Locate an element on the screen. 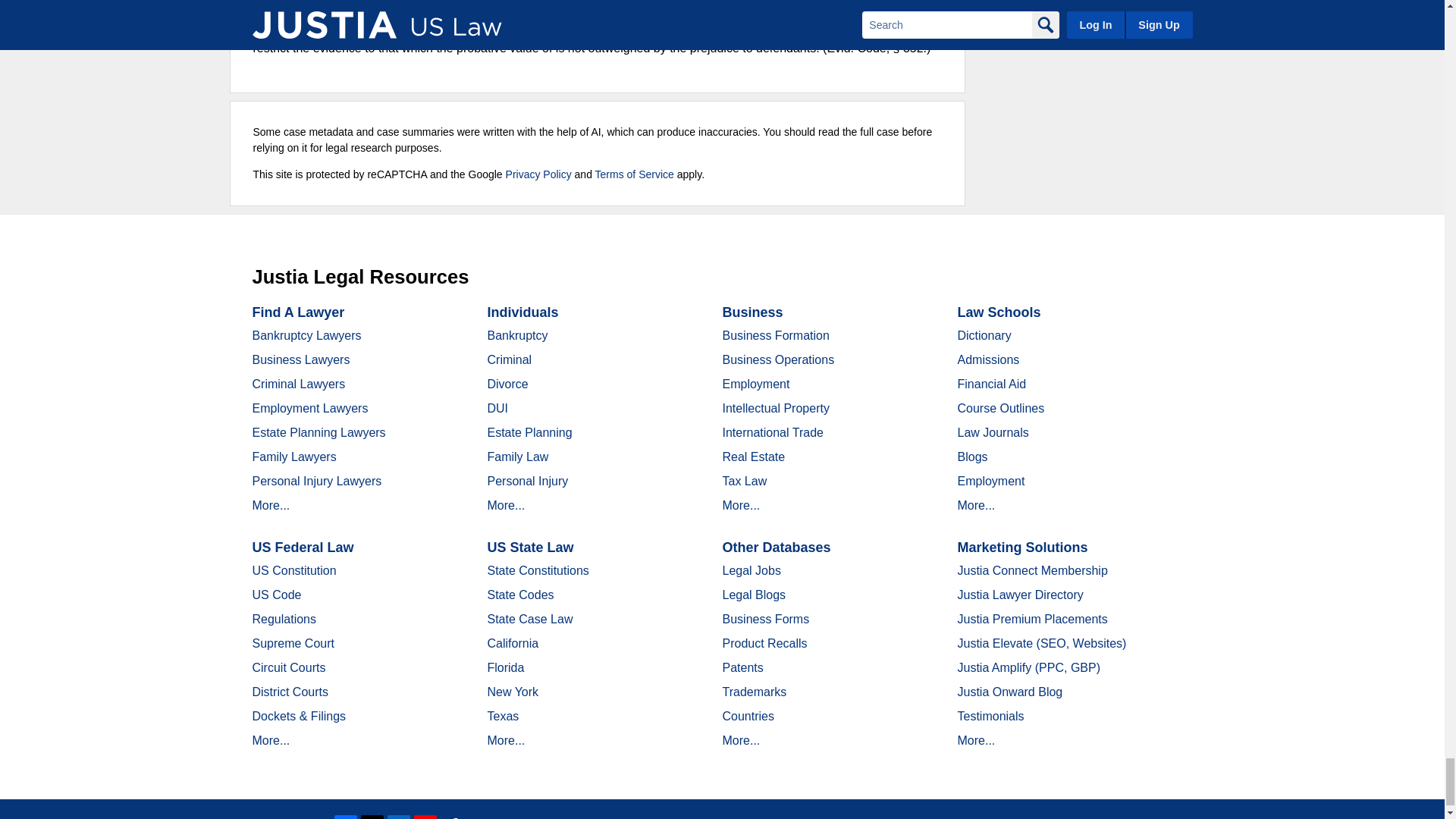 This screenshot has height=819, width=1456. LinkedIn is located at coordinates (399, 817).